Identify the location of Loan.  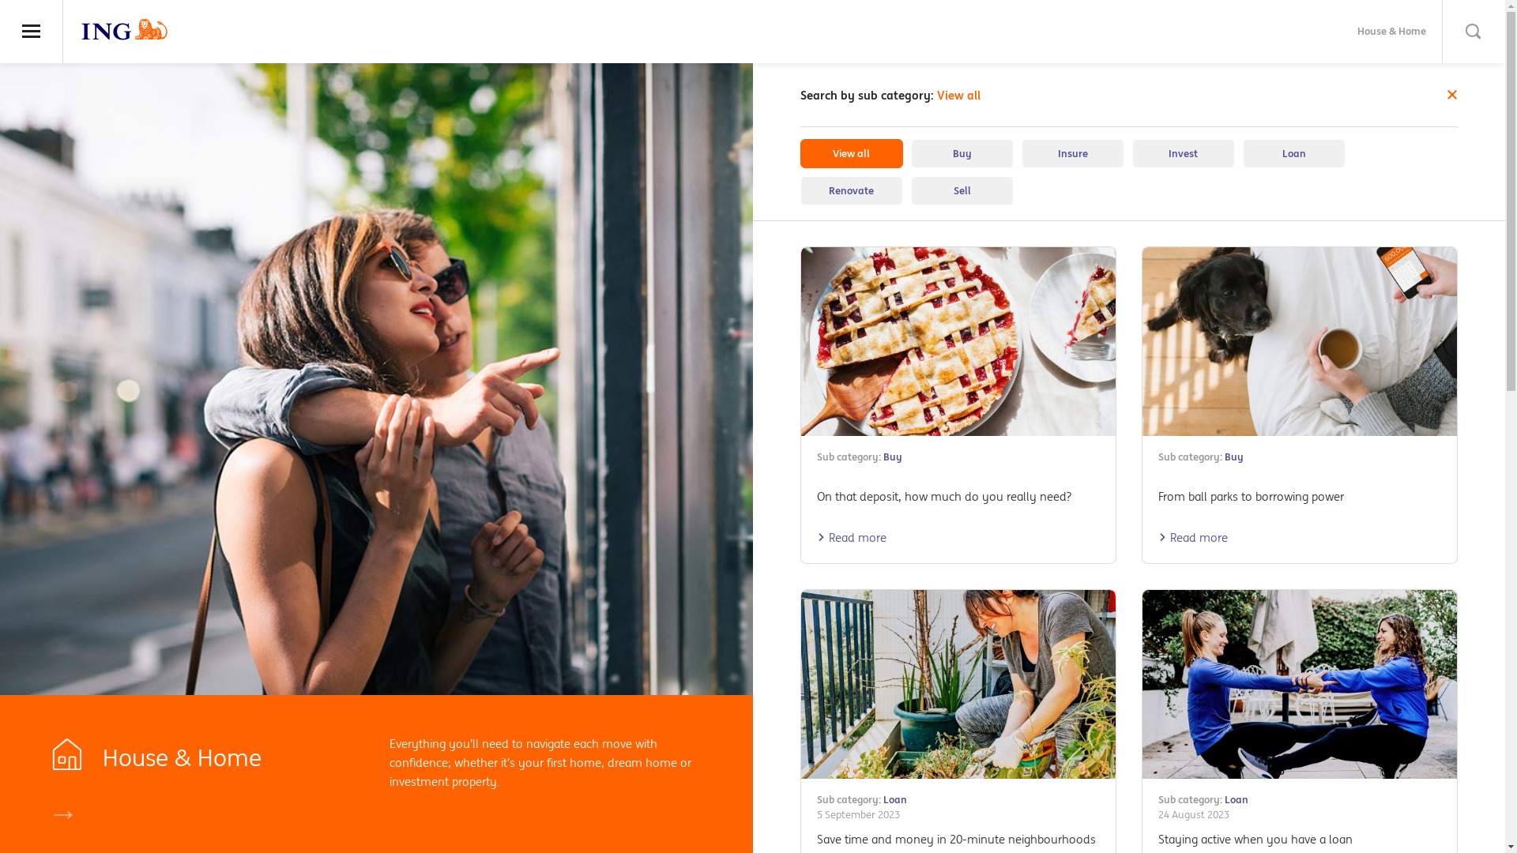
(1293, 153).